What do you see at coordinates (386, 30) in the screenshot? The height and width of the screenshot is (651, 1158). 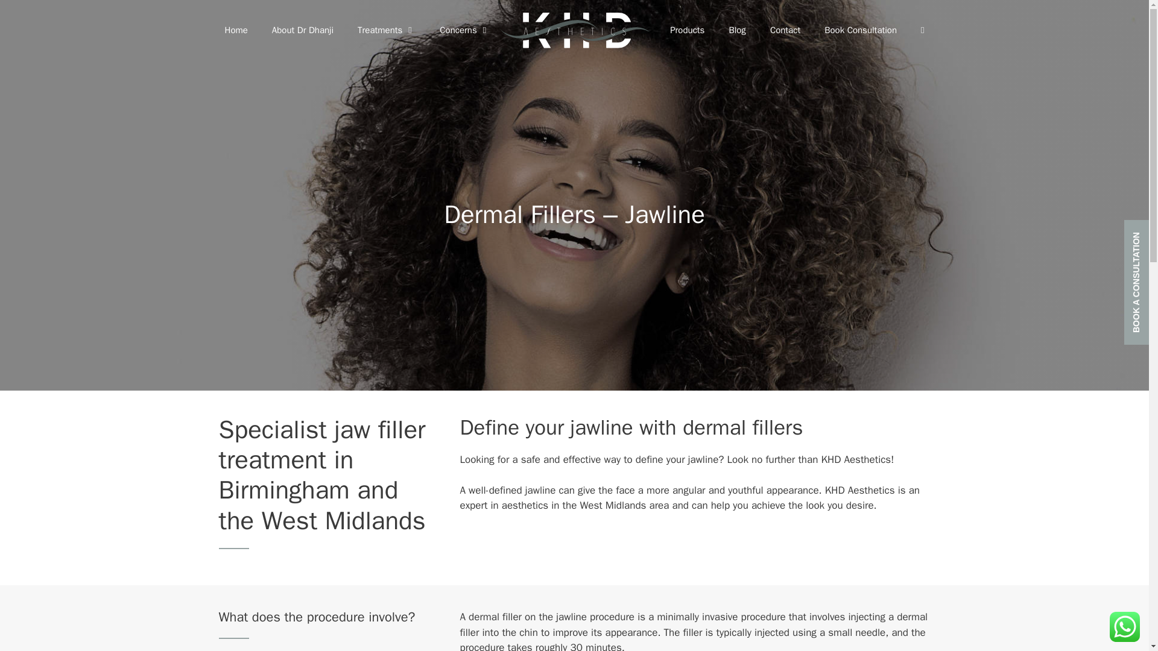 I see `Treatments` at bounding box center [386, 30].